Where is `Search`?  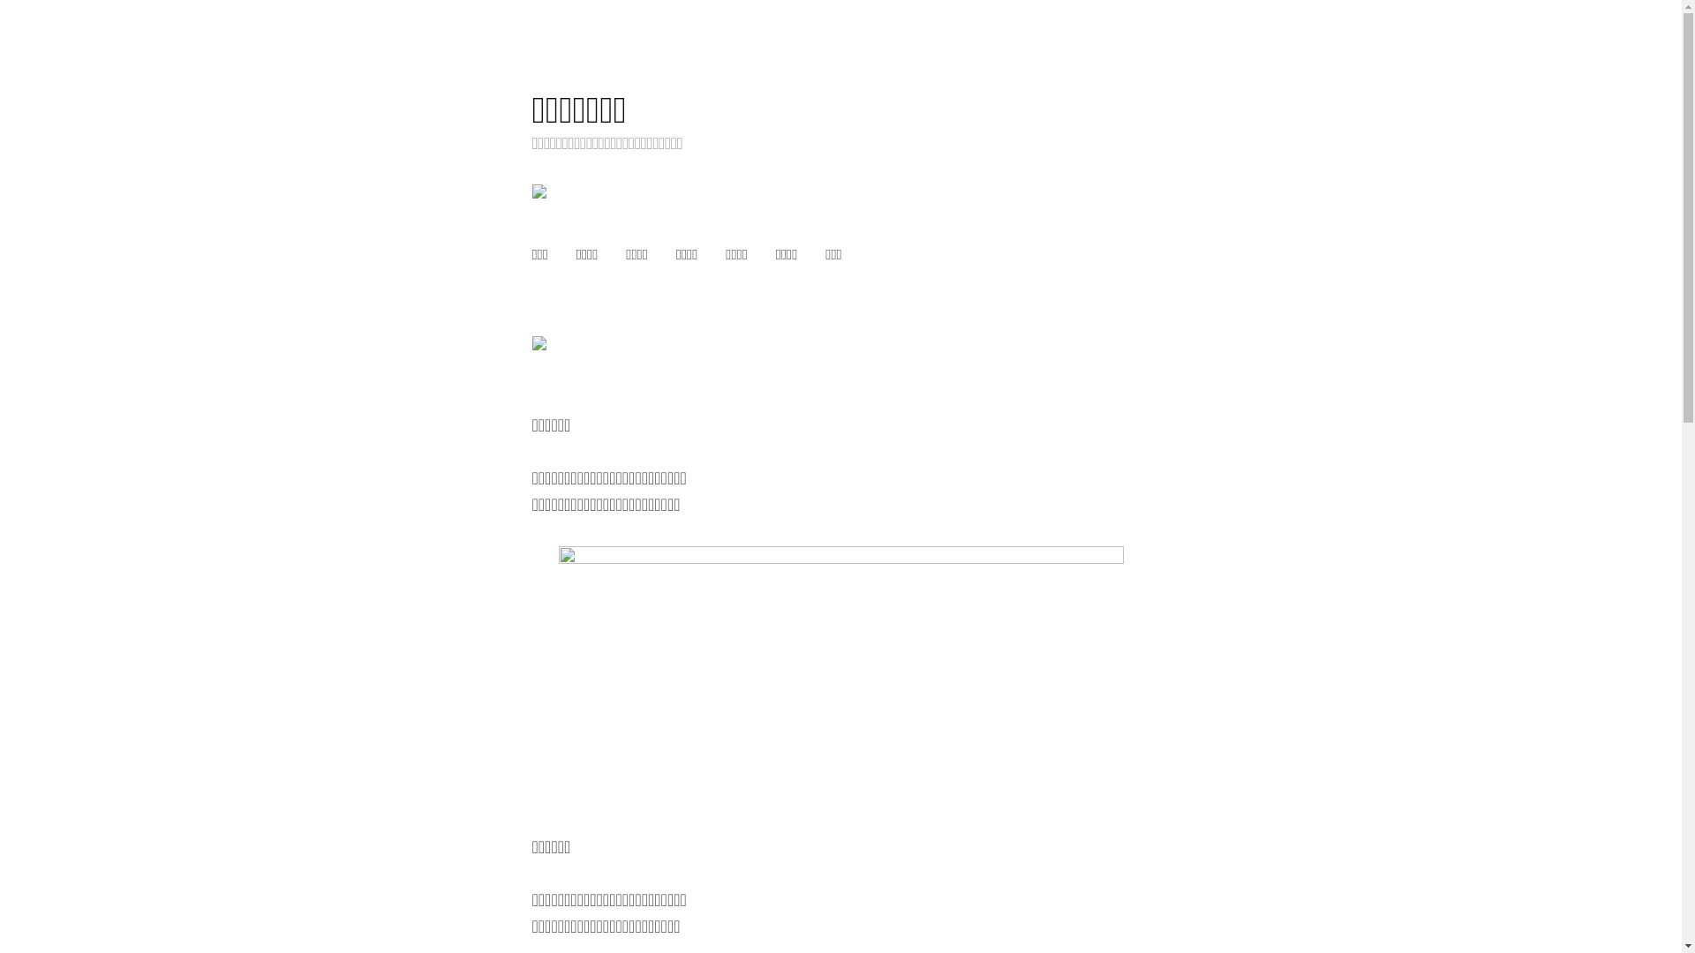
Search is located at coordinates (20, 19).